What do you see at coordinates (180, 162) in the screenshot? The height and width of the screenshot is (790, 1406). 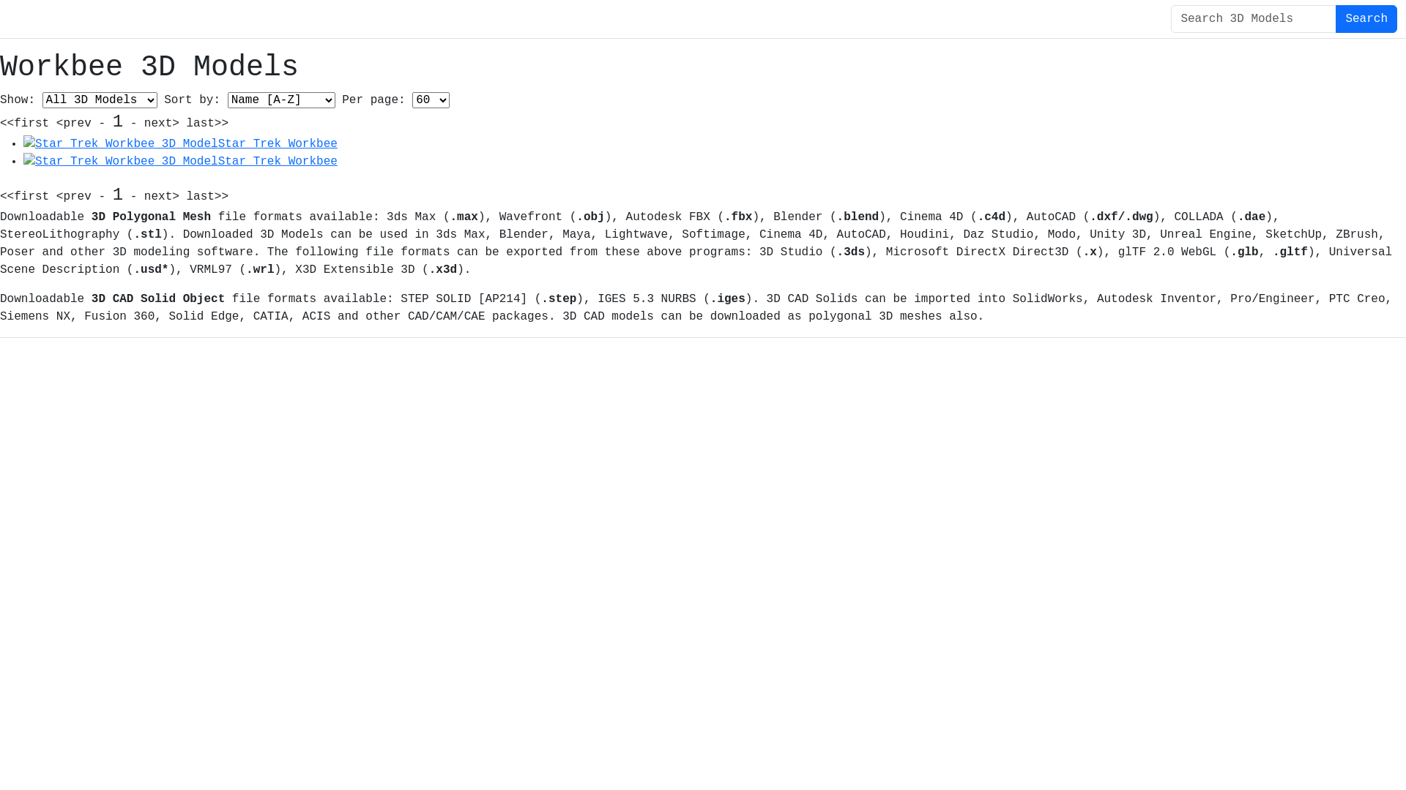 I see `Star Trek Workbee` at bounding box center [180, 162].